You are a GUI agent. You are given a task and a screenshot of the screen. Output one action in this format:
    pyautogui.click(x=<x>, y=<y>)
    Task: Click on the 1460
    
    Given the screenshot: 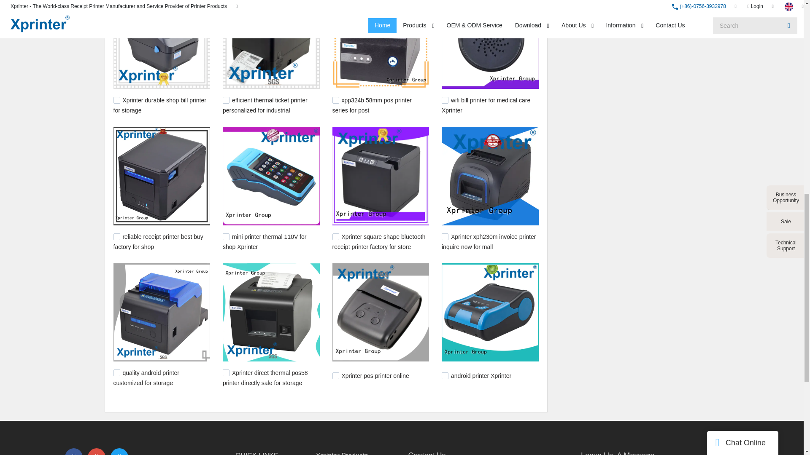 What is the action you would take?
    pyautogui.click(x=445, y=100)
    